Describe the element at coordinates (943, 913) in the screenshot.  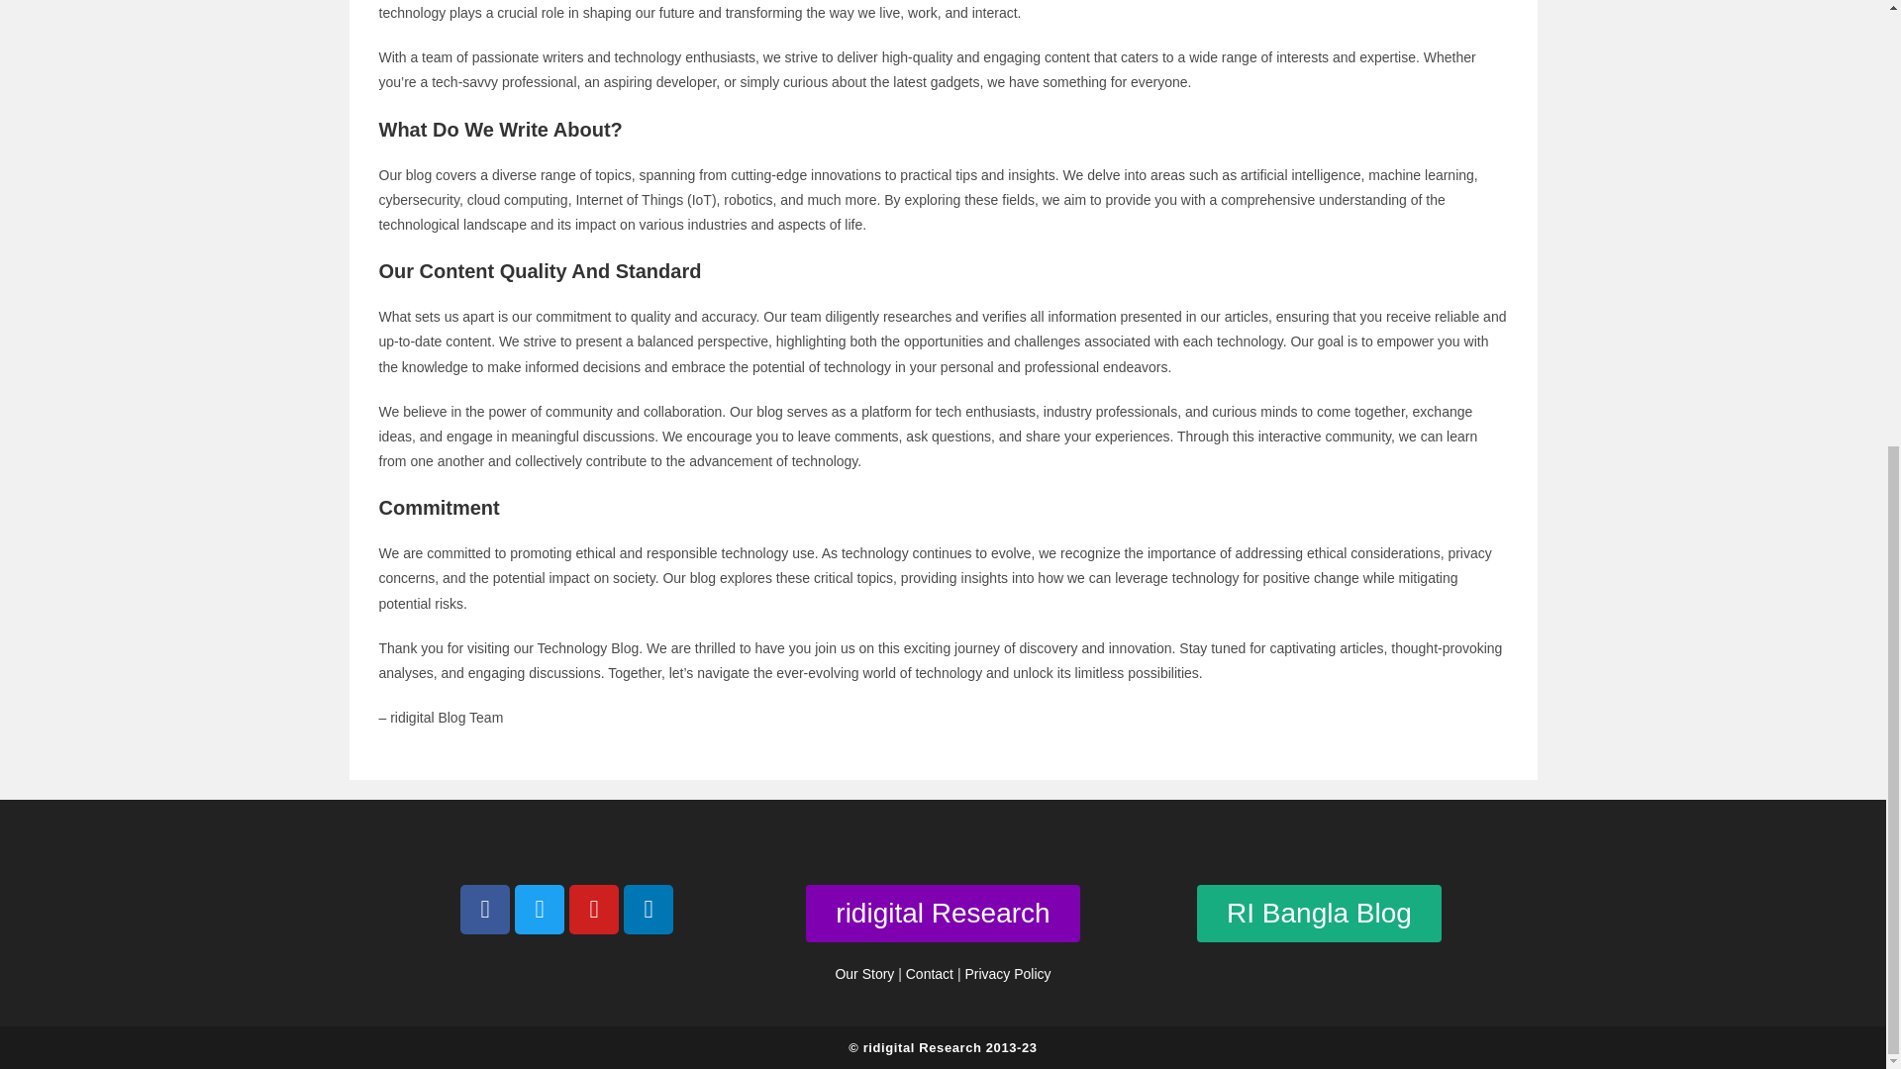
I see `ridigital Research` at that location.